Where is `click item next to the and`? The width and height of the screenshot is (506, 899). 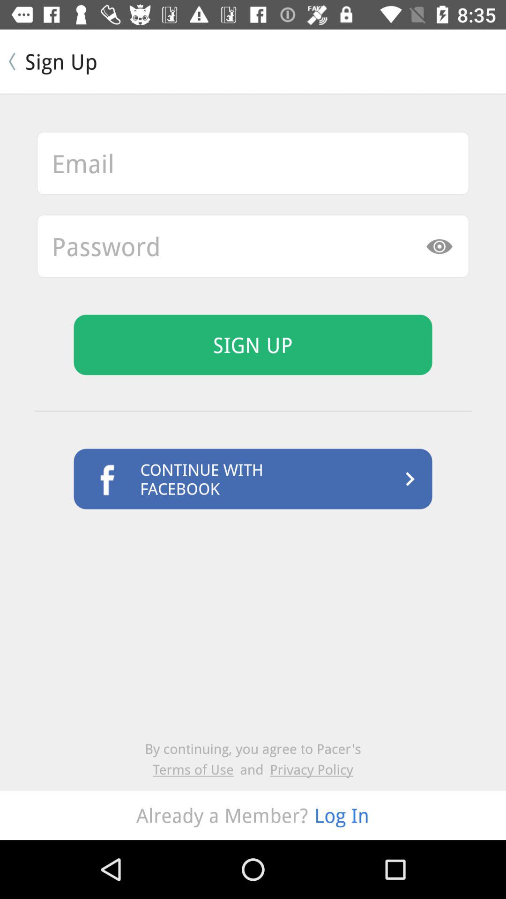
click item next to the and is located at coordinates (196, 769).